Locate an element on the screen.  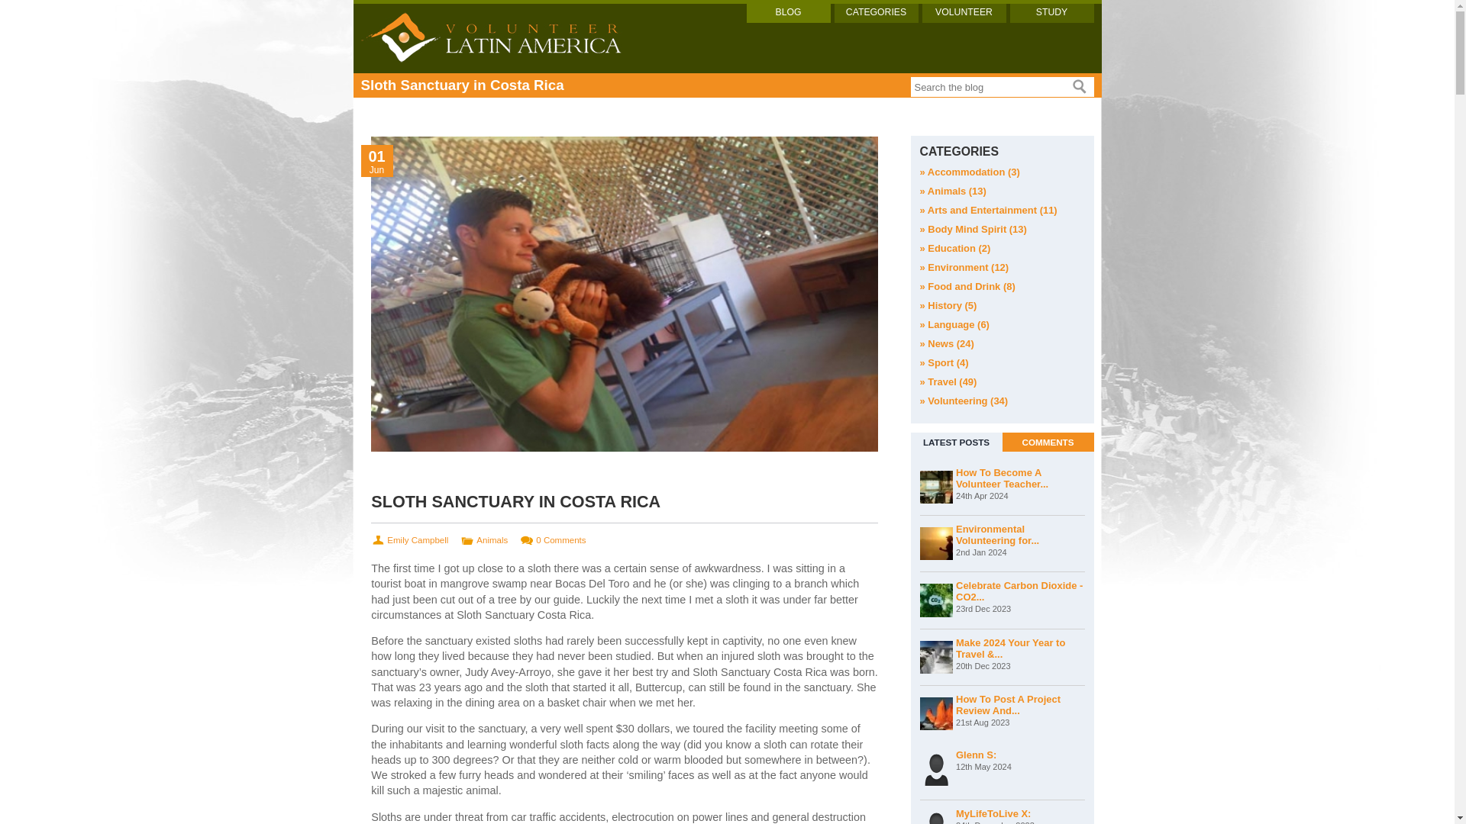
Animals is located at coordinates (492, 542).